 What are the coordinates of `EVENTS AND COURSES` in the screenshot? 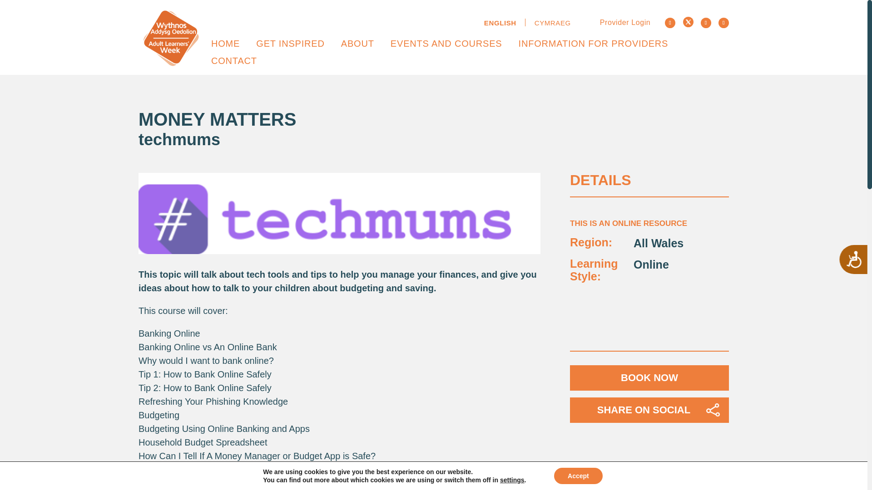 It's located at (446, 43).